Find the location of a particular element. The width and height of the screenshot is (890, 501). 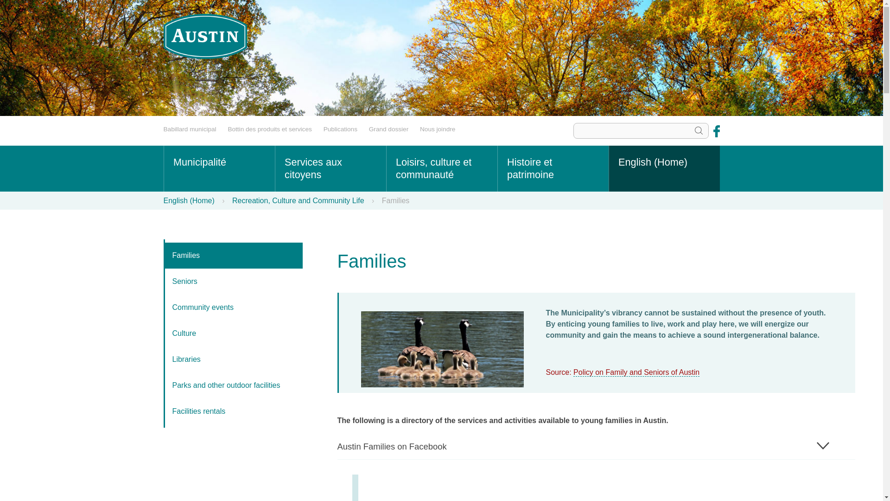

Nous joindre is located at coordinates (438, 129).